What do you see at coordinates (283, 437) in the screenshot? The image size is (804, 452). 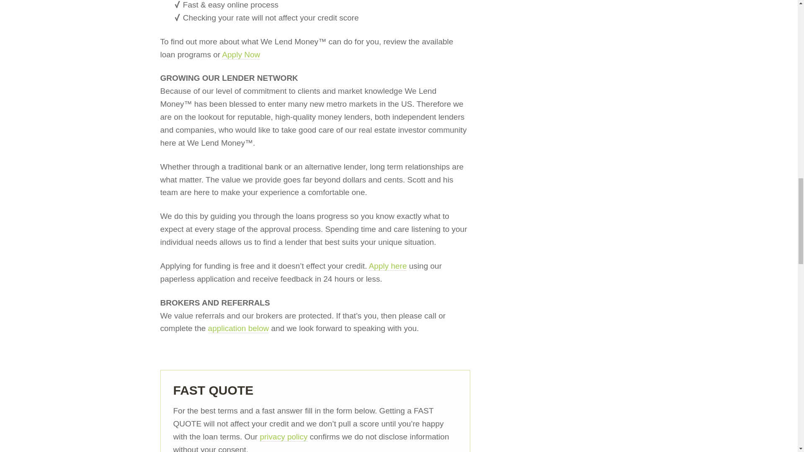 I see `privacy policy` at bounding box center [283, 437].